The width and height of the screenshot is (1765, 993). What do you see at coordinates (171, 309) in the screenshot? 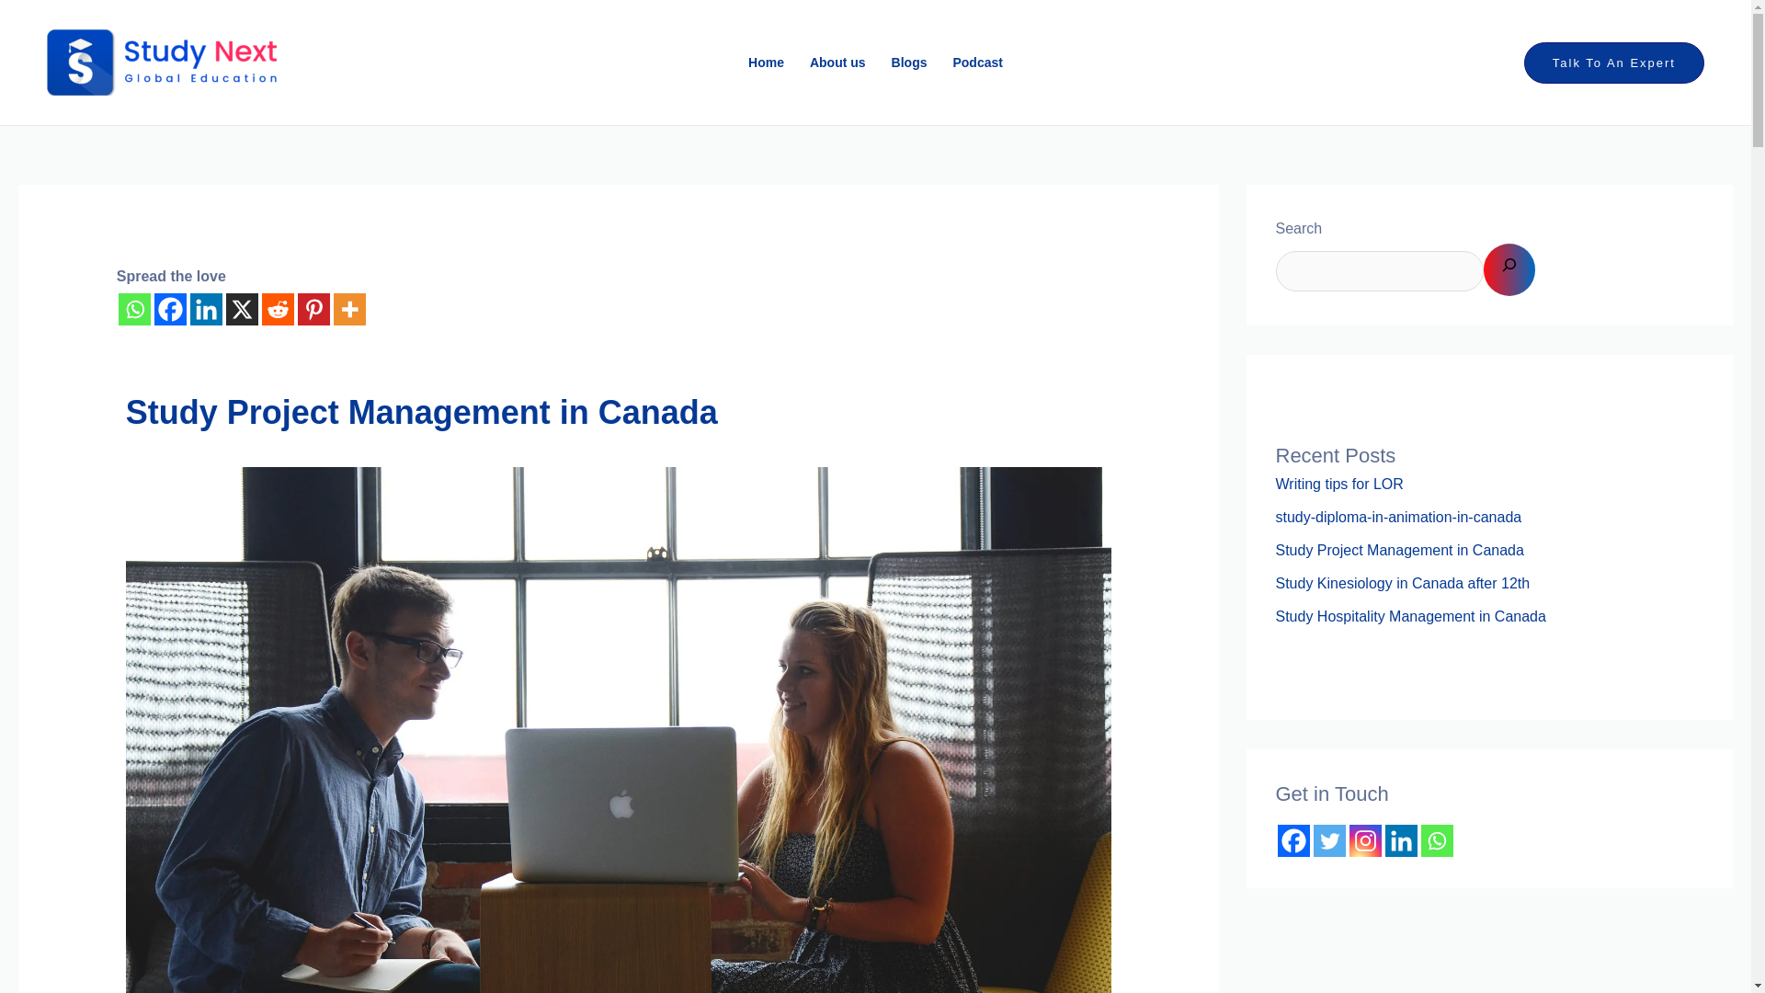
I see `Facebook` at bounding box center [171, 309].